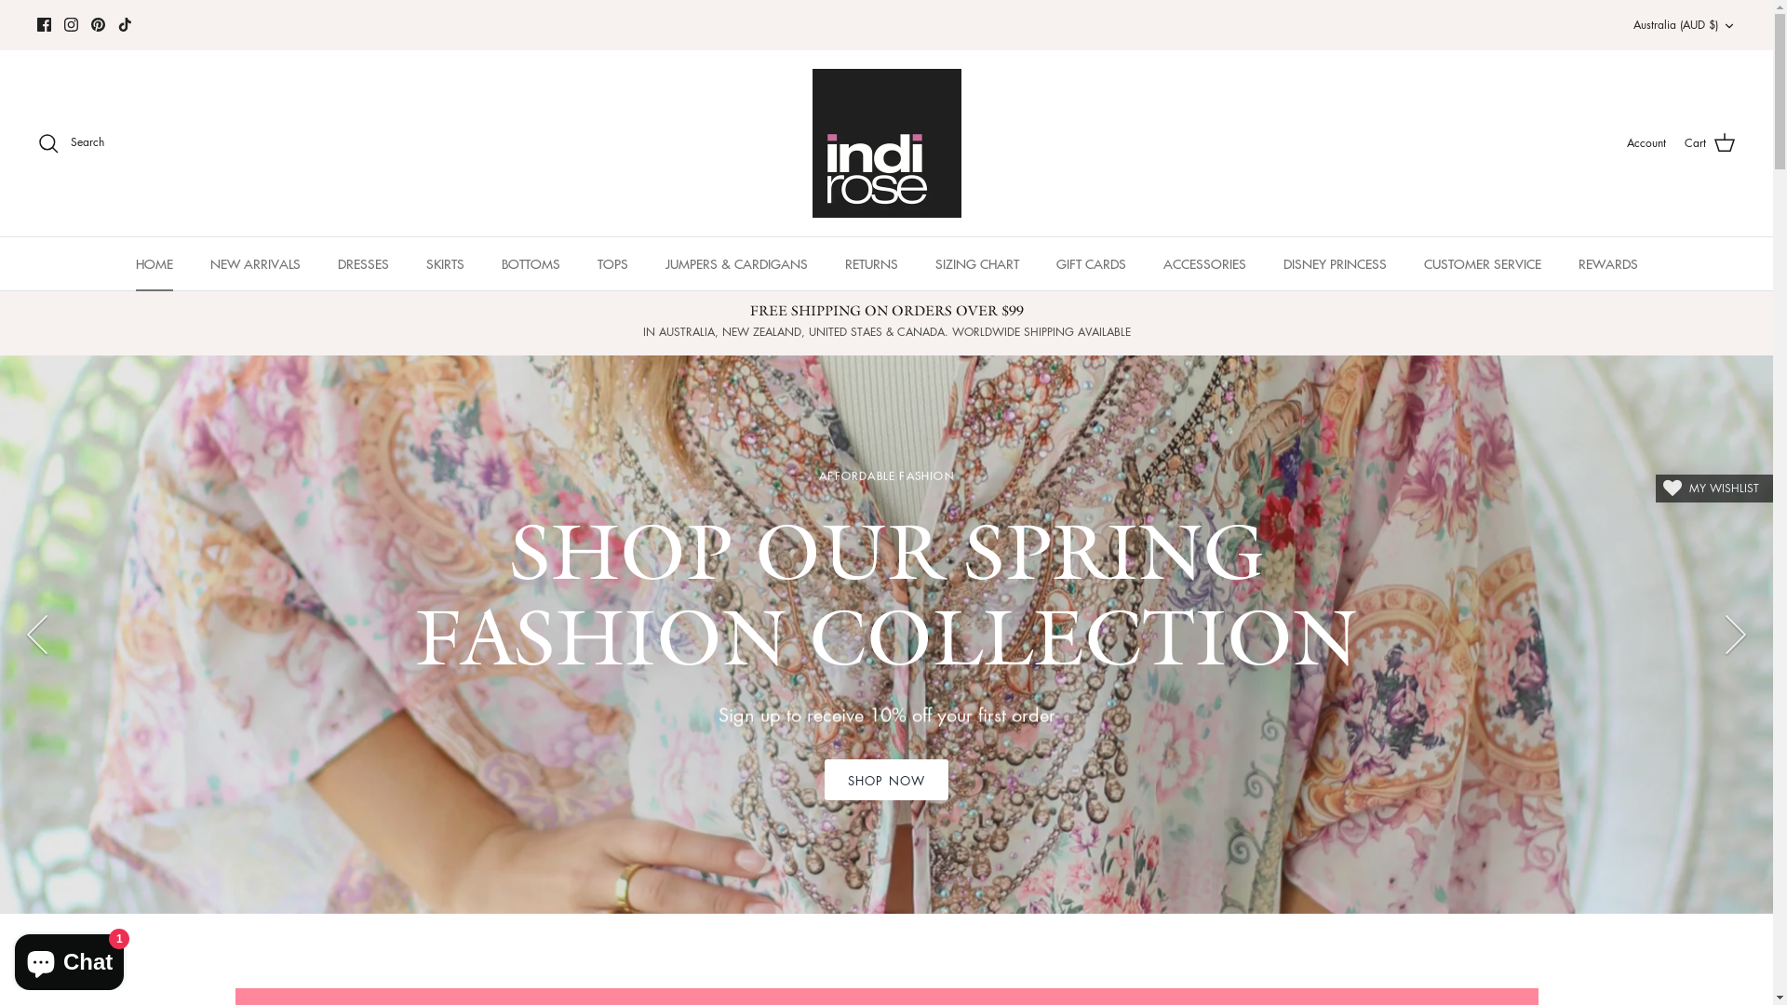 Image resolution: width=1787 pixels, height=1005 pixels. I want to click on DRESSES, so click(363, 263).